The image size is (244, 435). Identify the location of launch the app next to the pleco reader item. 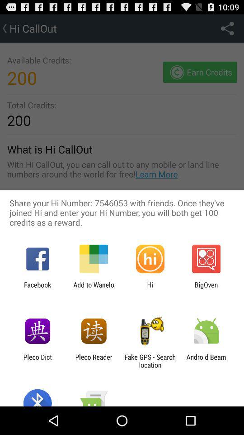
(37, 361).